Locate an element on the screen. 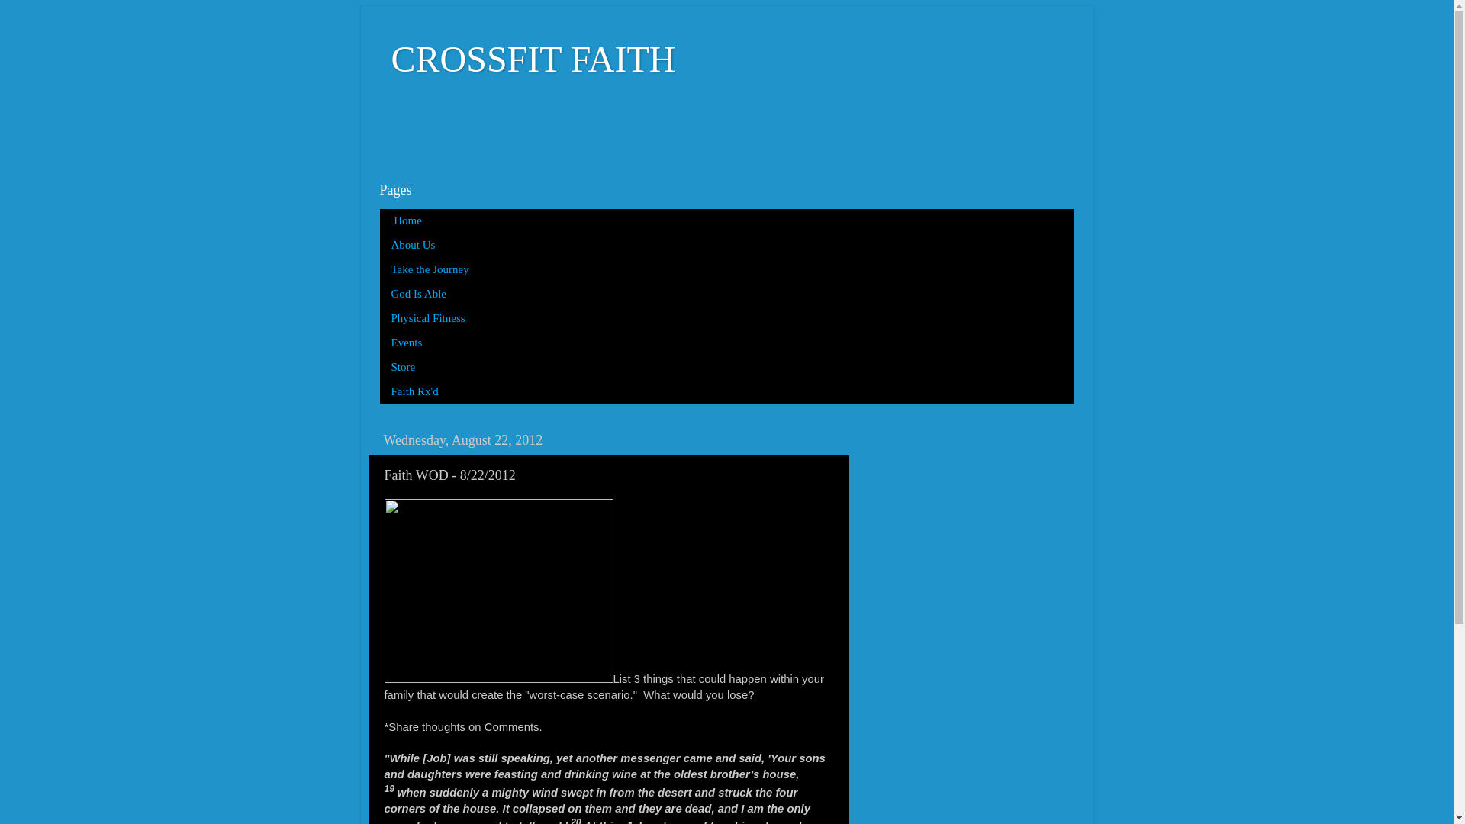 The width and height of the screenshot is (1465, 824). God Is Able is located at coordinates (420, 295).